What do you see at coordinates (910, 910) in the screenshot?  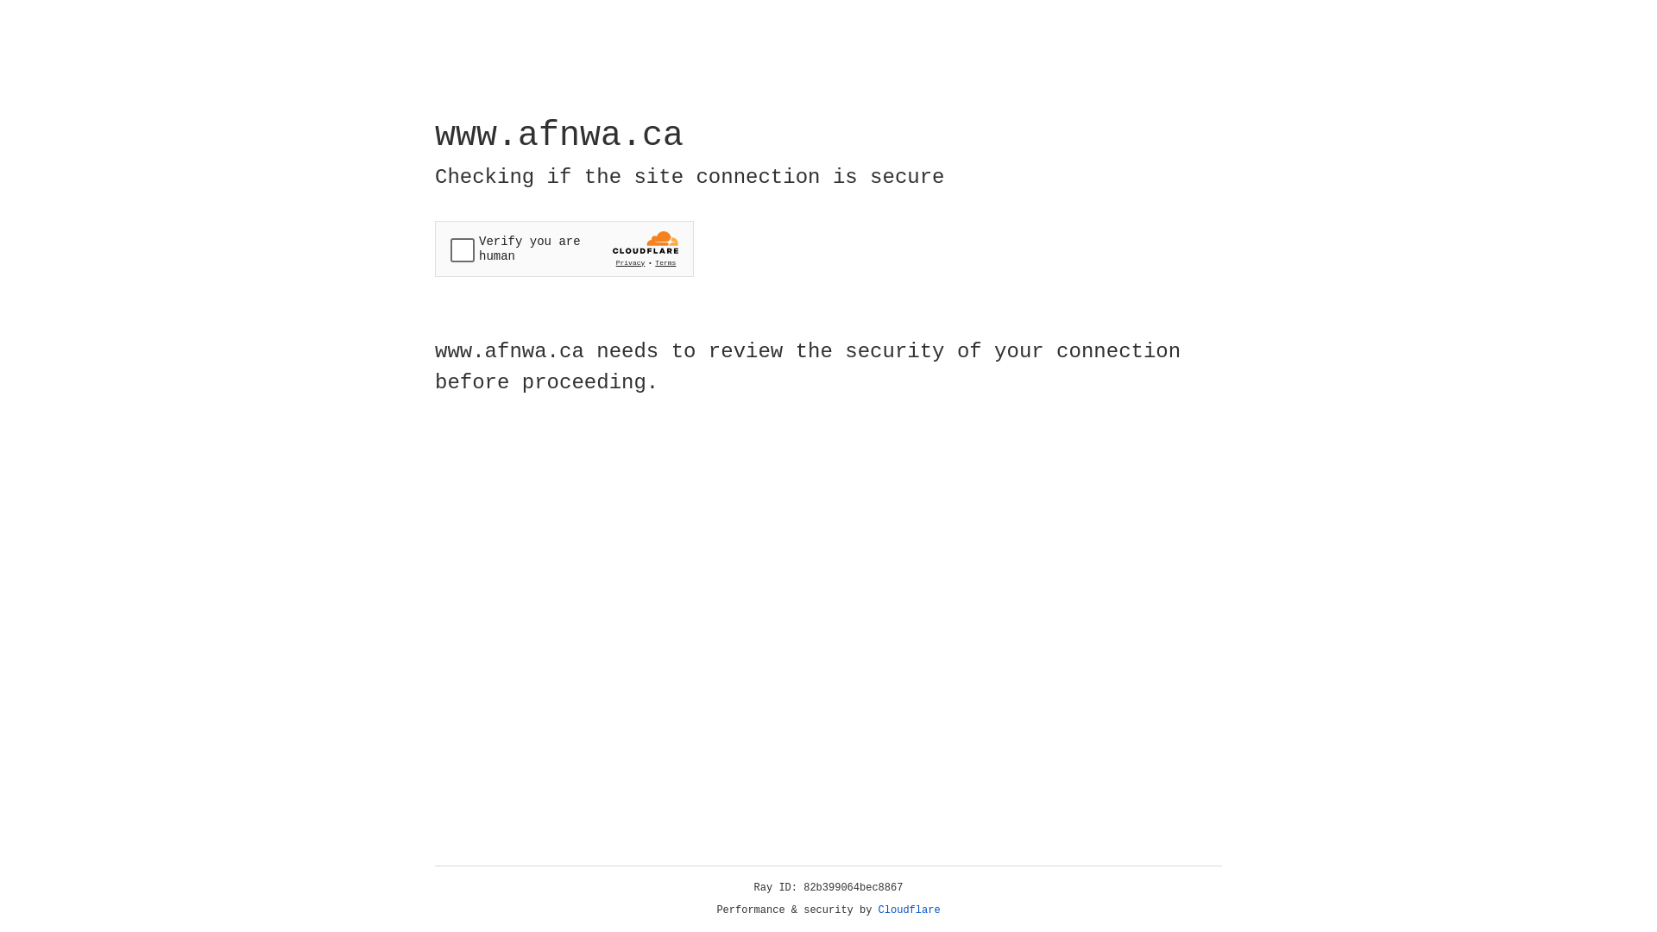 I see `Cloudflare` at bounding box center [910, 910].